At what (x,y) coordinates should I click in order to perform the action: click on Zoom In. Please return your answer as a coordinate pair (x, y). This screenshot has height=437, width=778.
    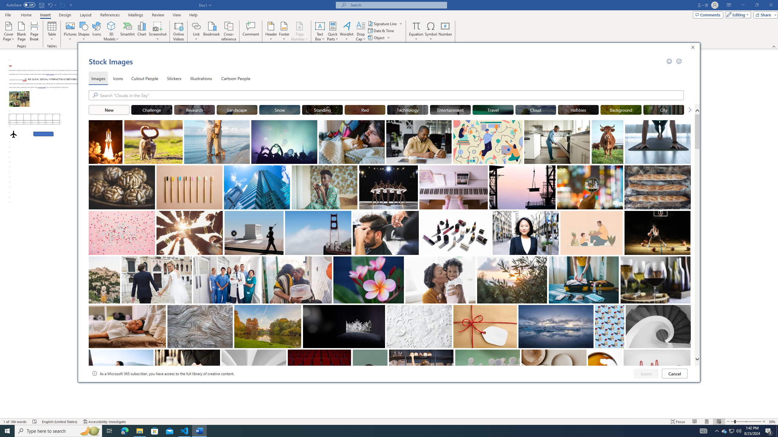
    Looking at the image, I should click on (764, 422).